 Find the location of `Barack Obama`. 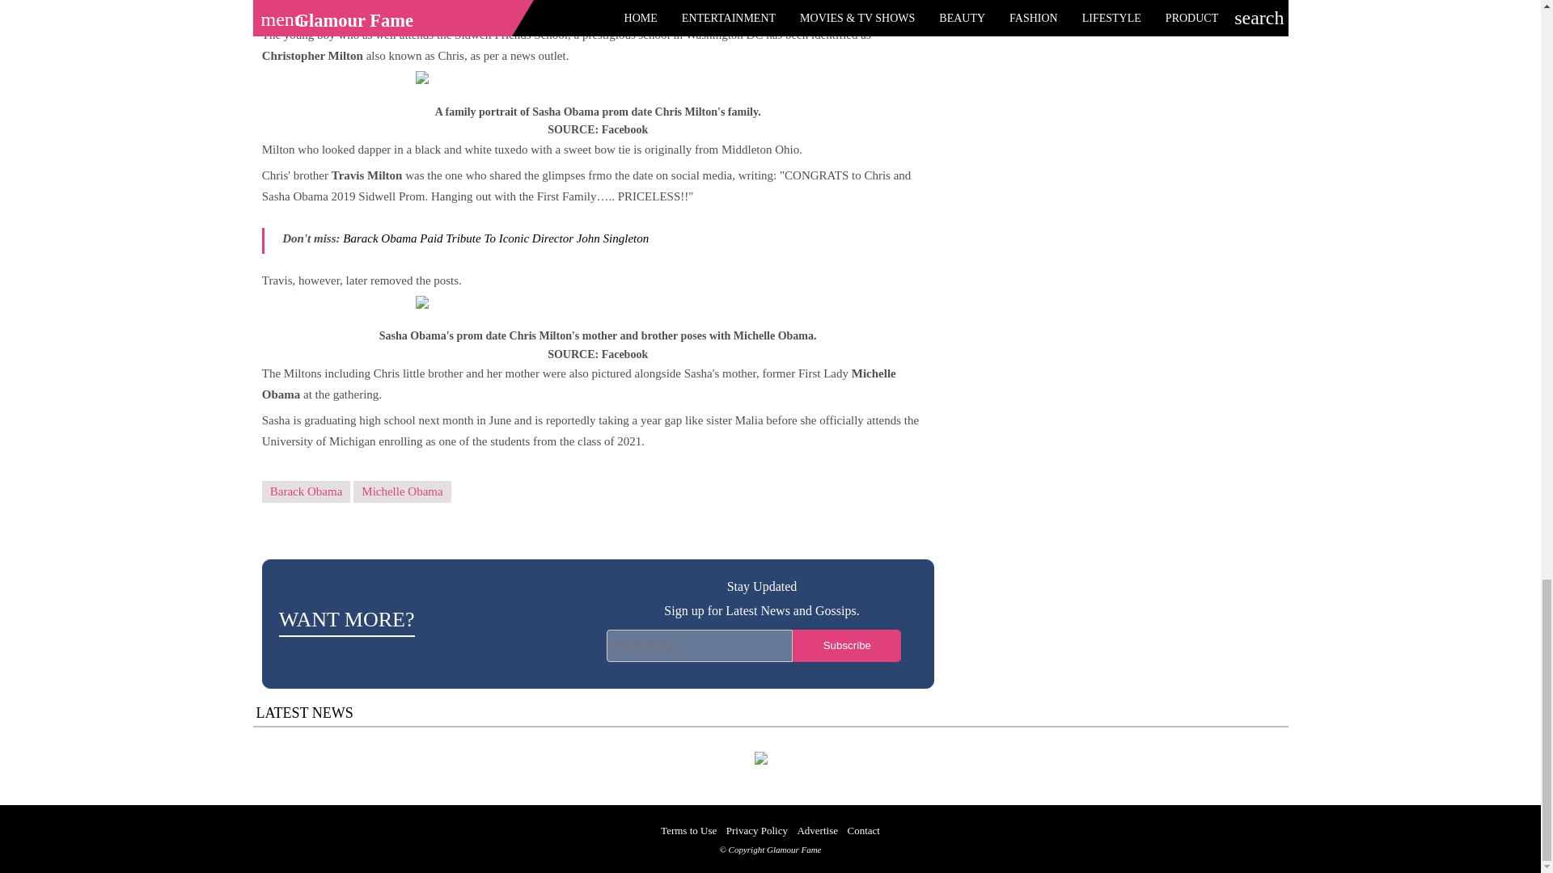

Barack Obama is located at coordinates (306, 491).